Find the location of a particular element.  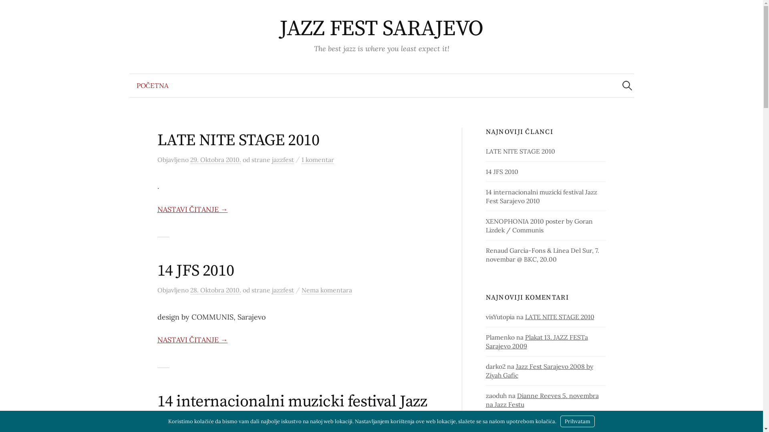

Plakat 13. JAZZ FESTa Sarajevo 2009 is located at coordinates (537, 342).